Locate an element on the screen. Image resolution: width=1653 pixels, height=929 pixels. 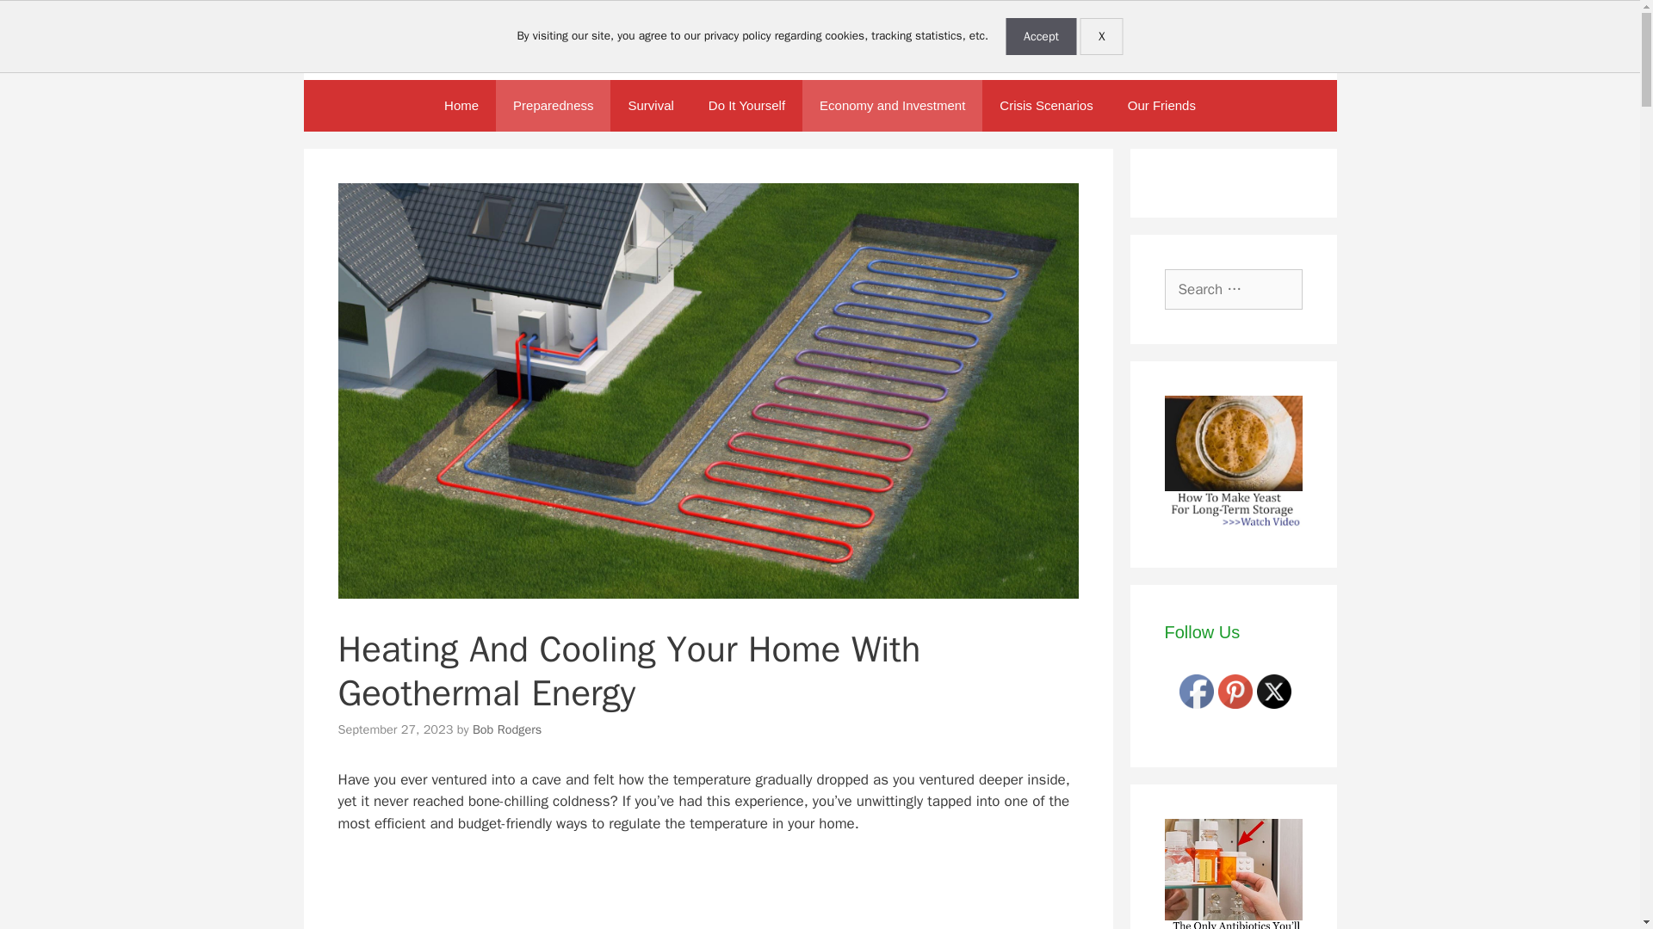
Economy and Investment is located at coordinates (892, 105).